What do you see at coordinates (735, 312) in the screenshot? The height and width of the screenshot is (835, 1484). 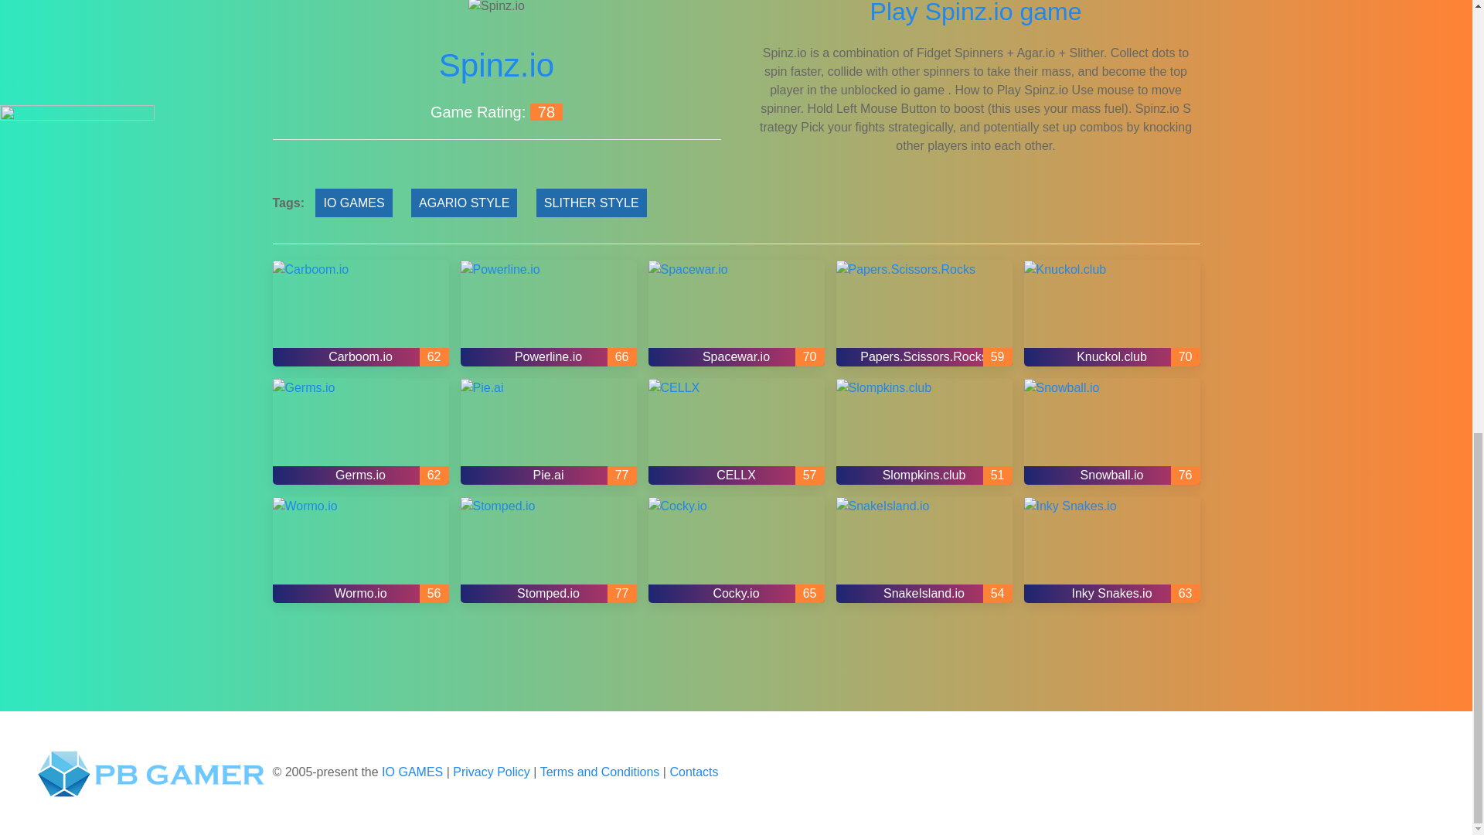 I see `Spacewar.io` at bounding box center [735, 312].